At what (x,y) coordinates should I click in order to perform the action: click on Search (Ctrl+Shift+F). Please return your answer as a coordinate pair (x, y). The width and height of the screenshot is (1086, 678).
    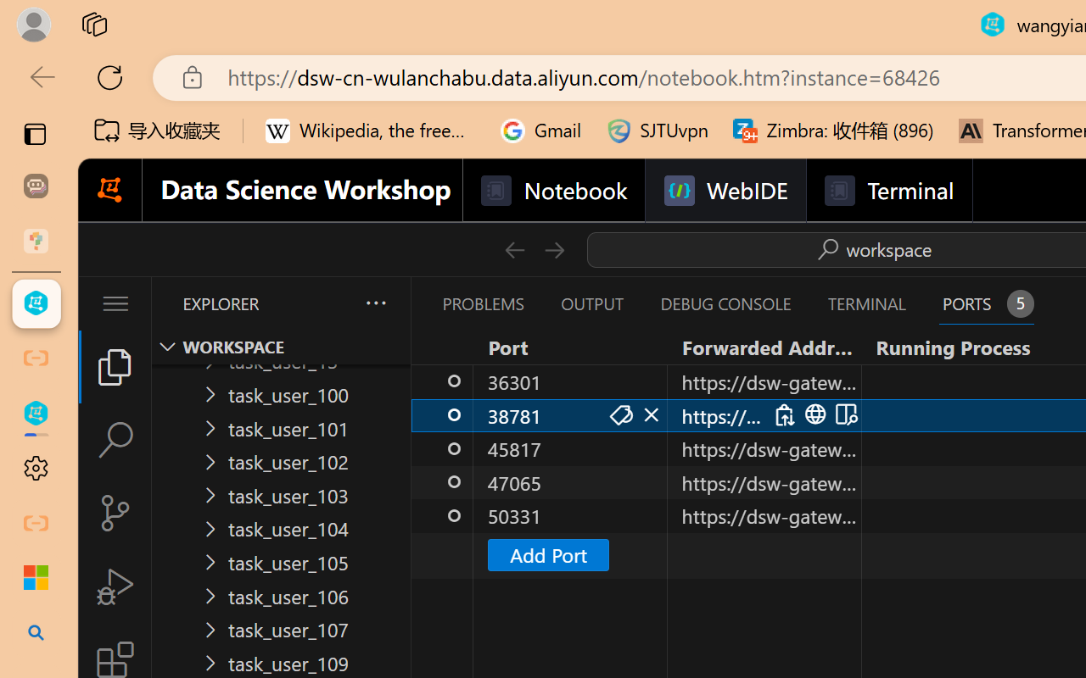
    Looking at the image, I should click on (115, 440).